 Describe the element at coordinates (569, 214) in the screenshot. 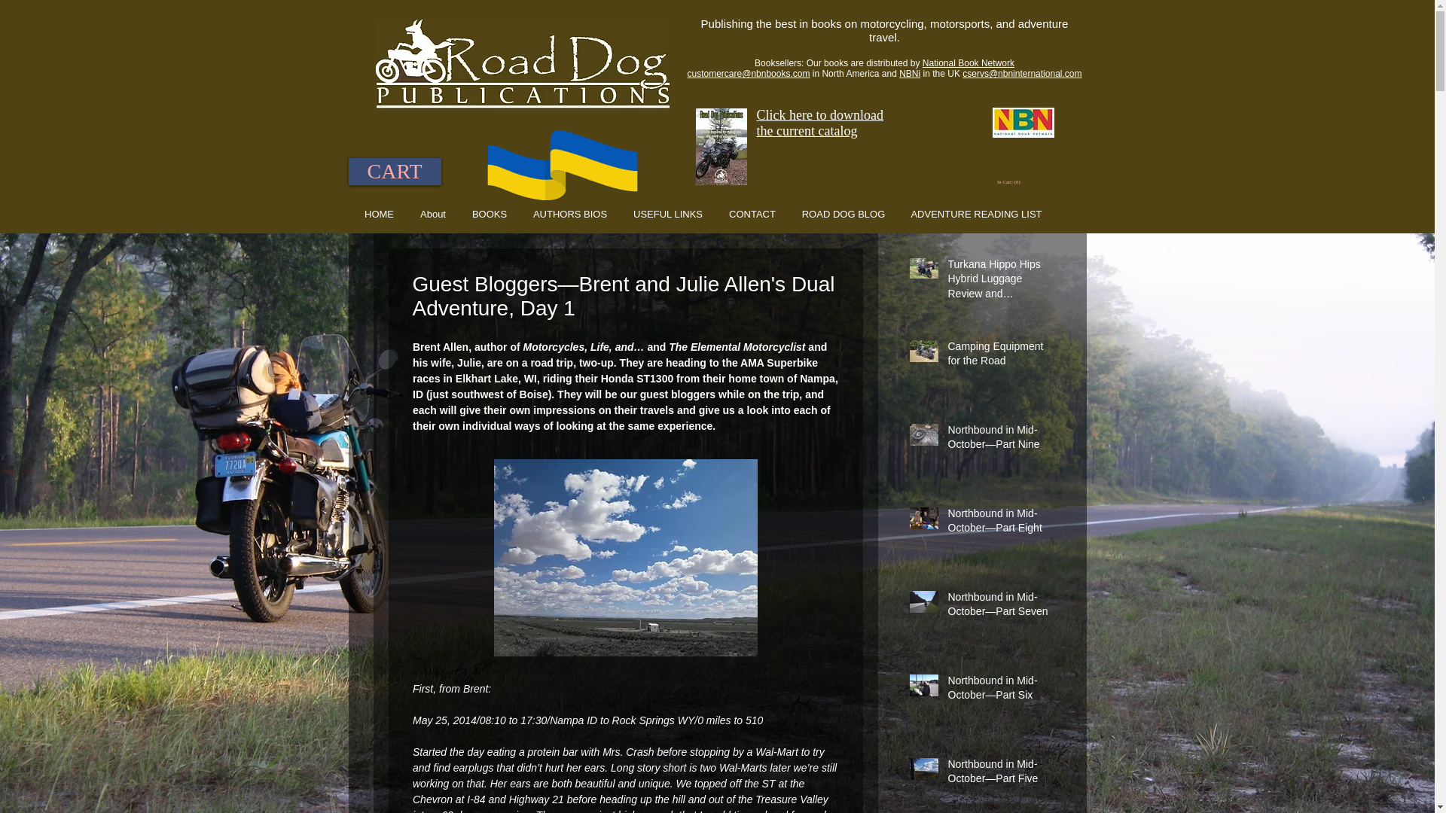

I see `AUTHORS BIOS` at that location.